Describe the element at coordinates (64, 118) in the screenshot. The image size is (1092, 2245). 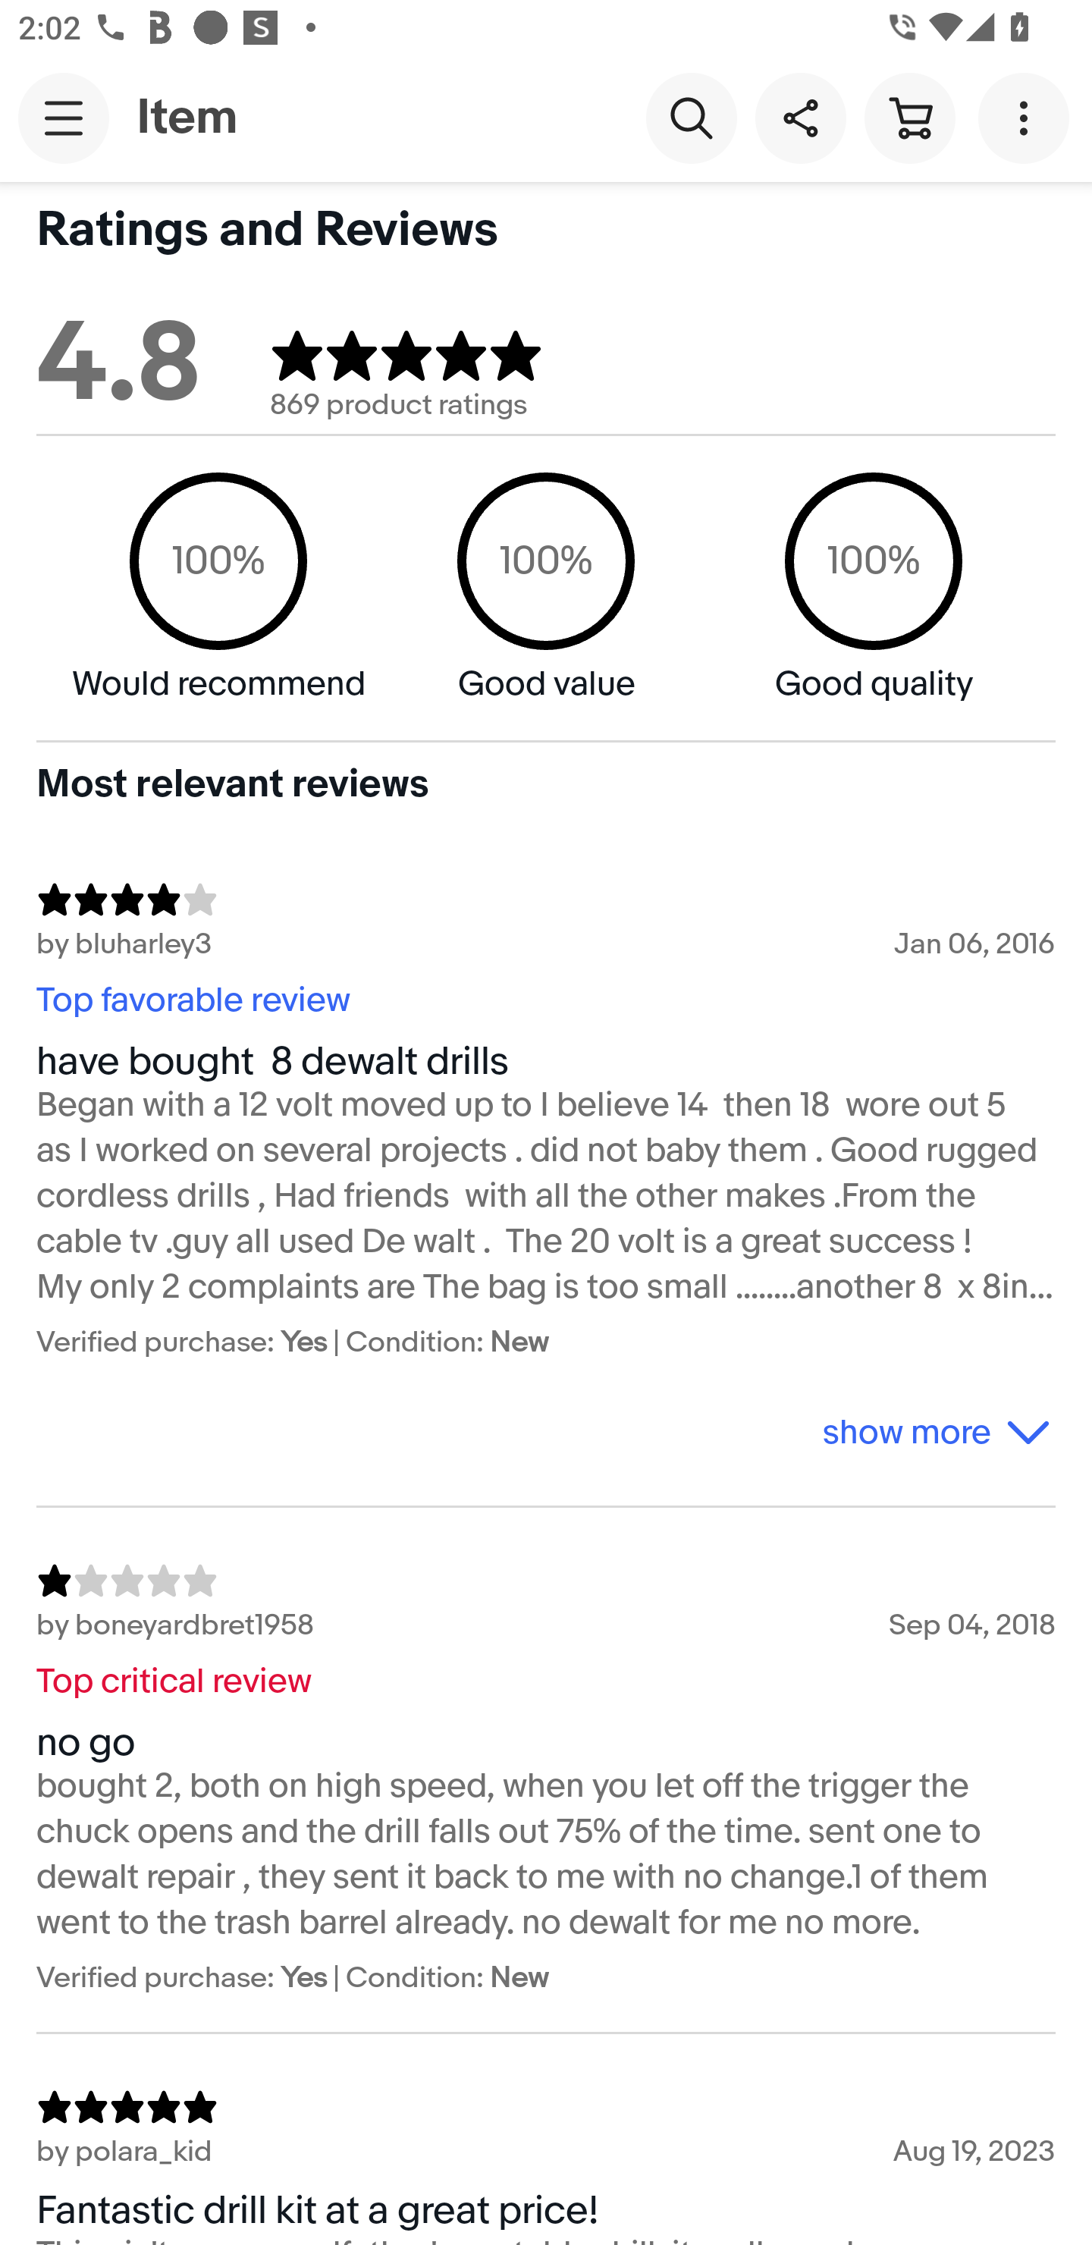
I see `Main navigation, open` at that location.